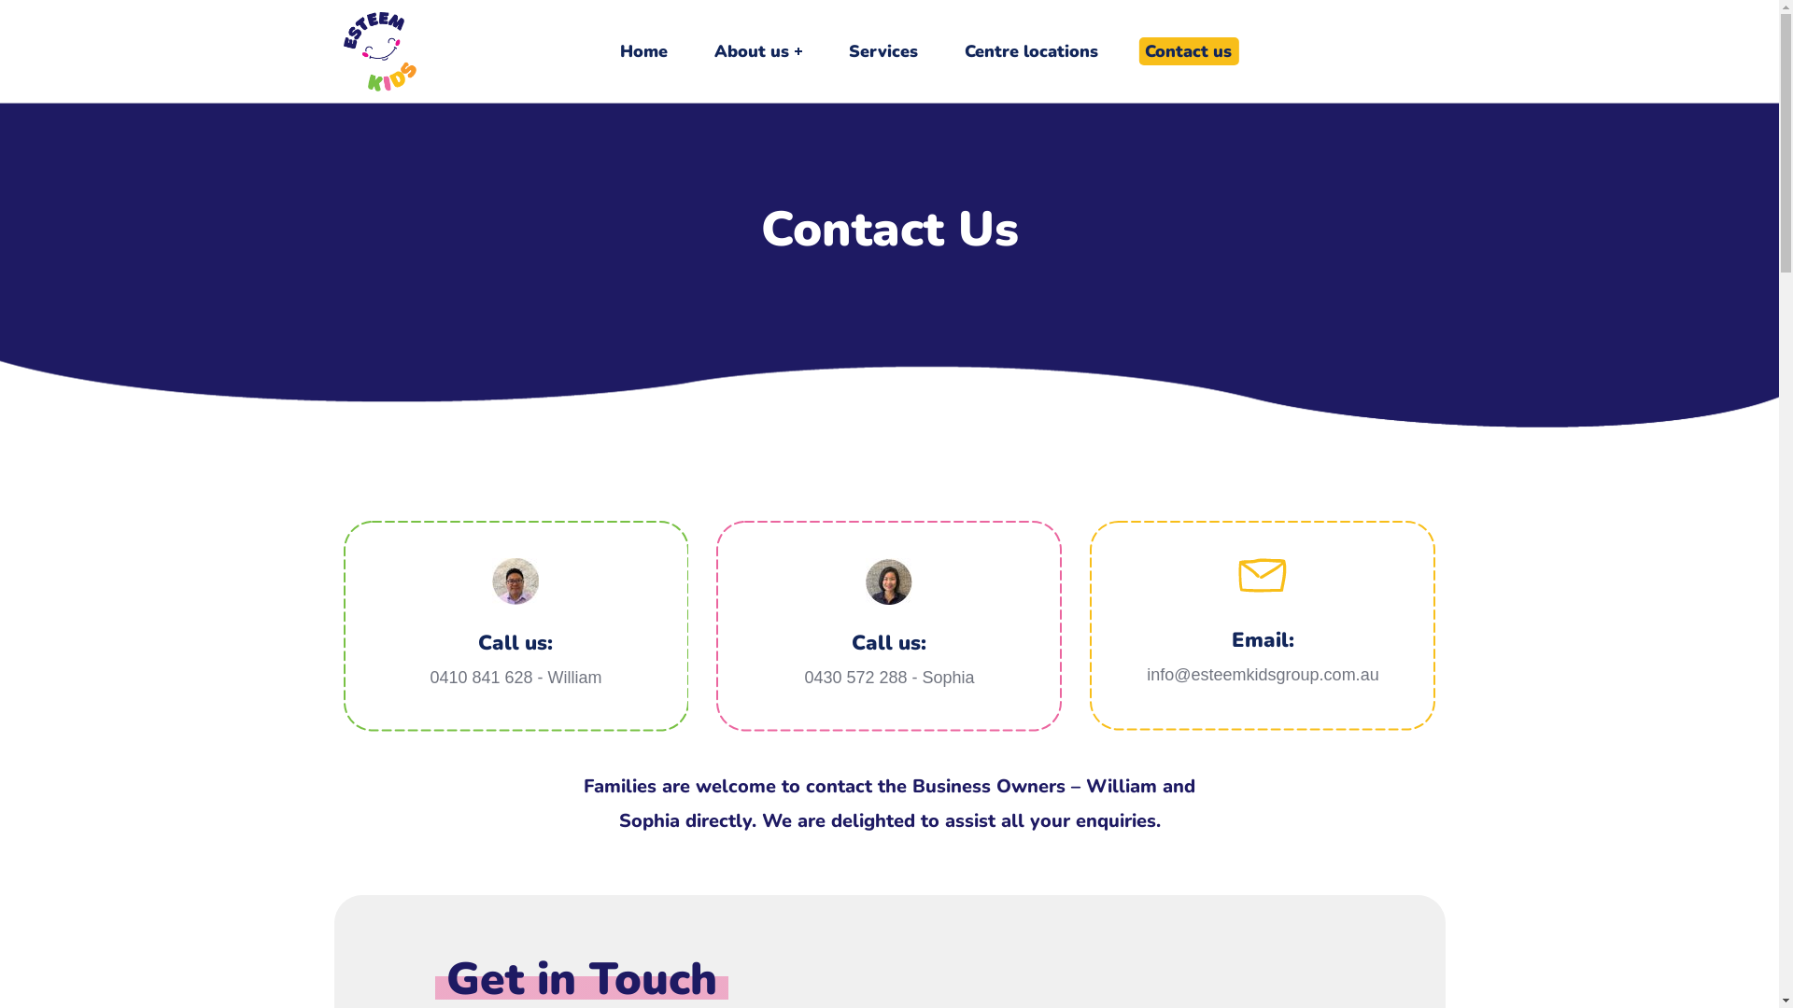  Describe the element at coordinates (644, 51) in the screenshot. I see `Home` at that location.